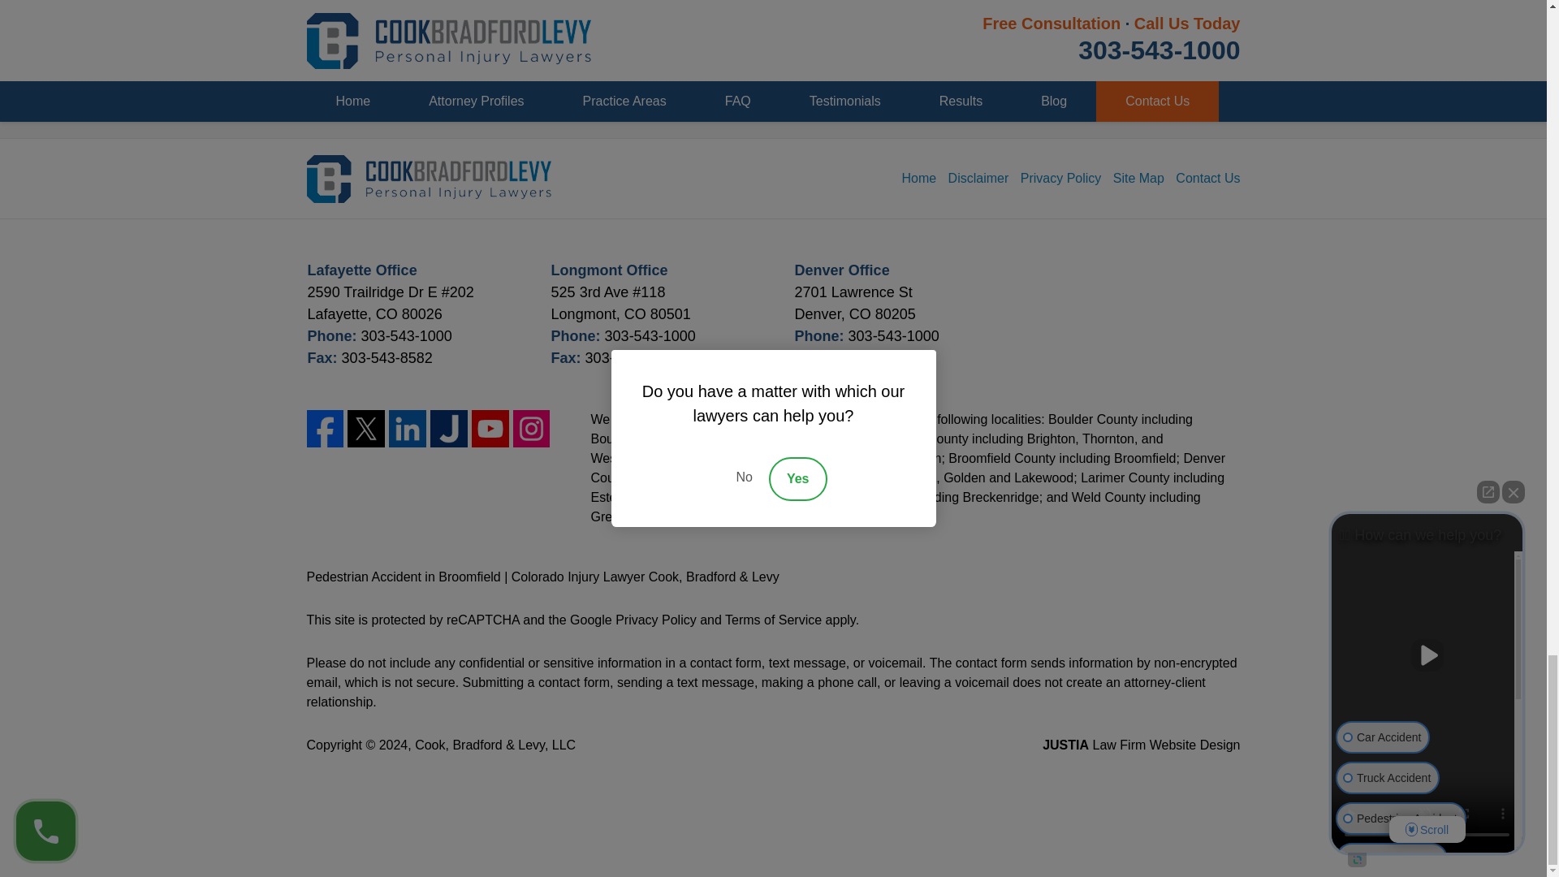 The height and width of the screenshot is (877, 1559). What do you see at coordinates (407, 429) in the screenshot?
I see `LinkedIn` at bounding box center [407, 429].